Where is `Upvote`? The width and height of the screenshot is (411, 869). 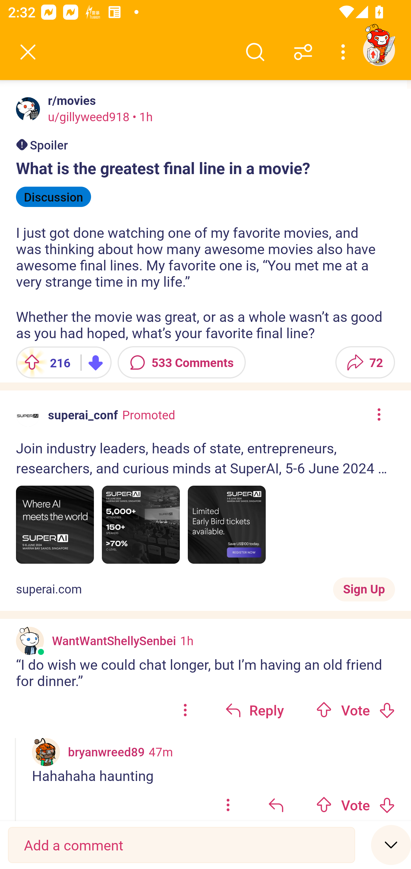
Upvote is located at coordinates (324, 710).